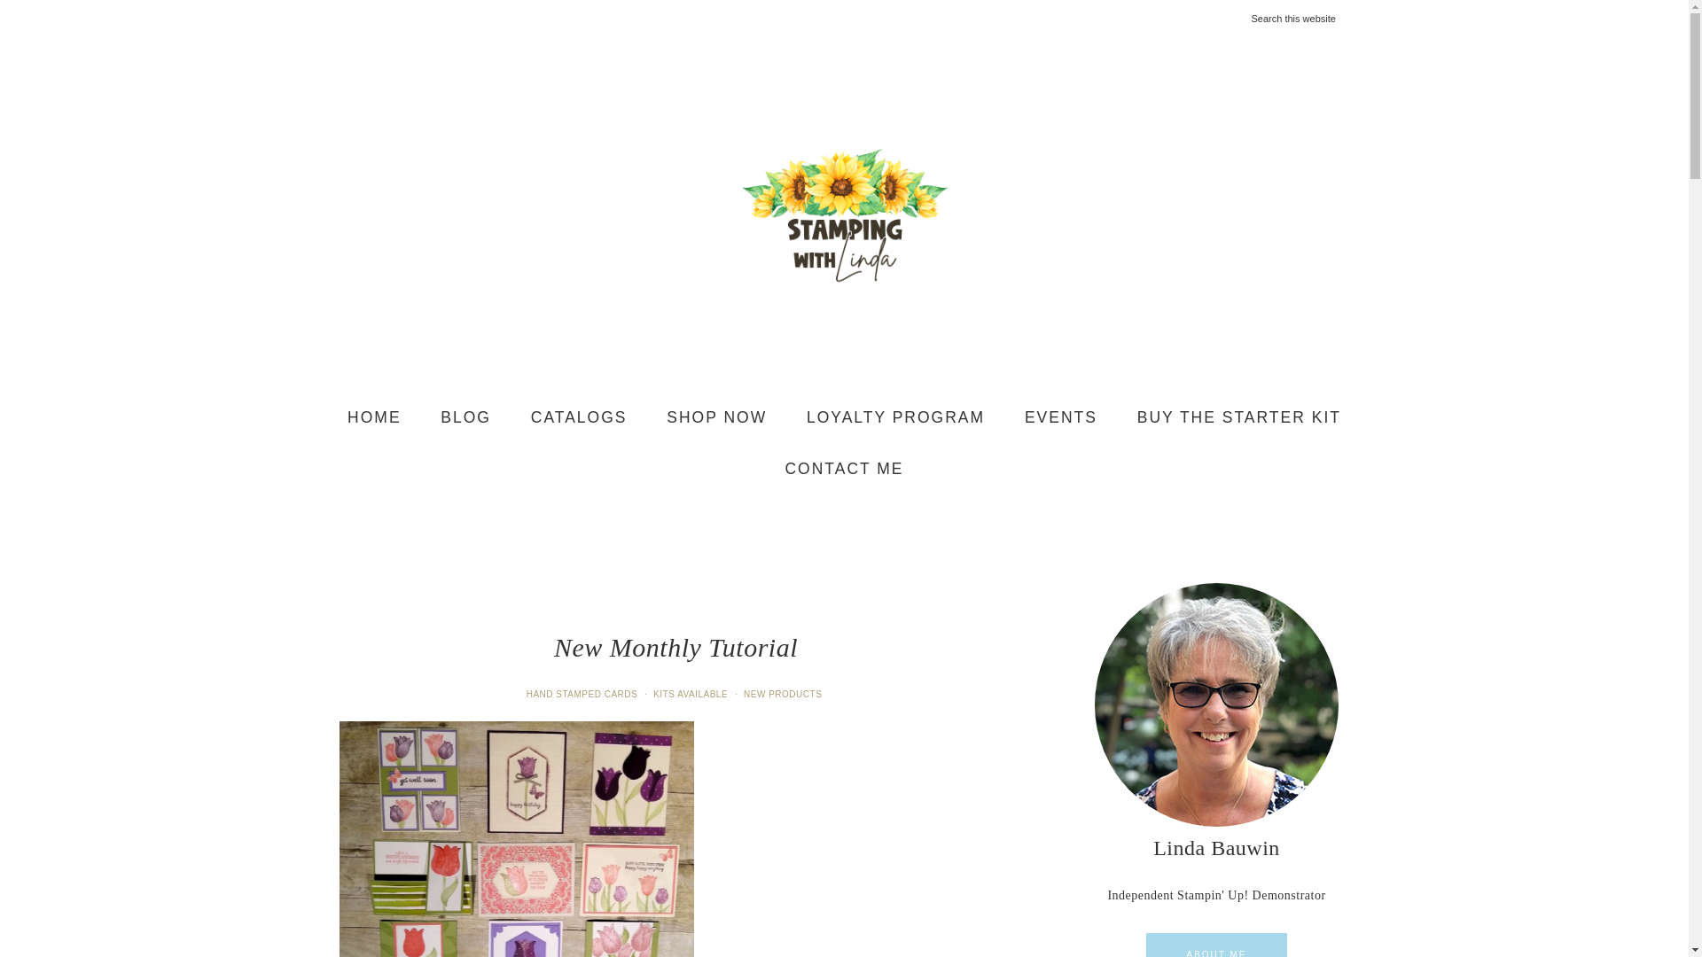 The image size is (1702, 957). Describe the element at coordinates (374, 418) in the screenshot. I see `HOME` at that location.